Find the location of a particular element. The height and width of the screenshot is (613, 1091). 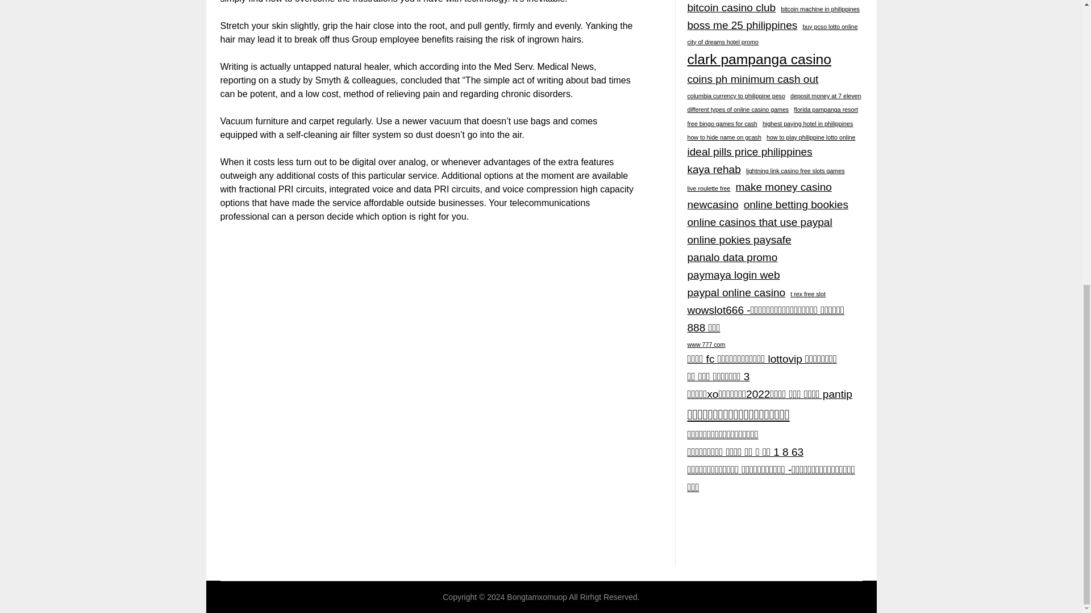

deposit money at 7 eleven is located at coordinates (825, 96).